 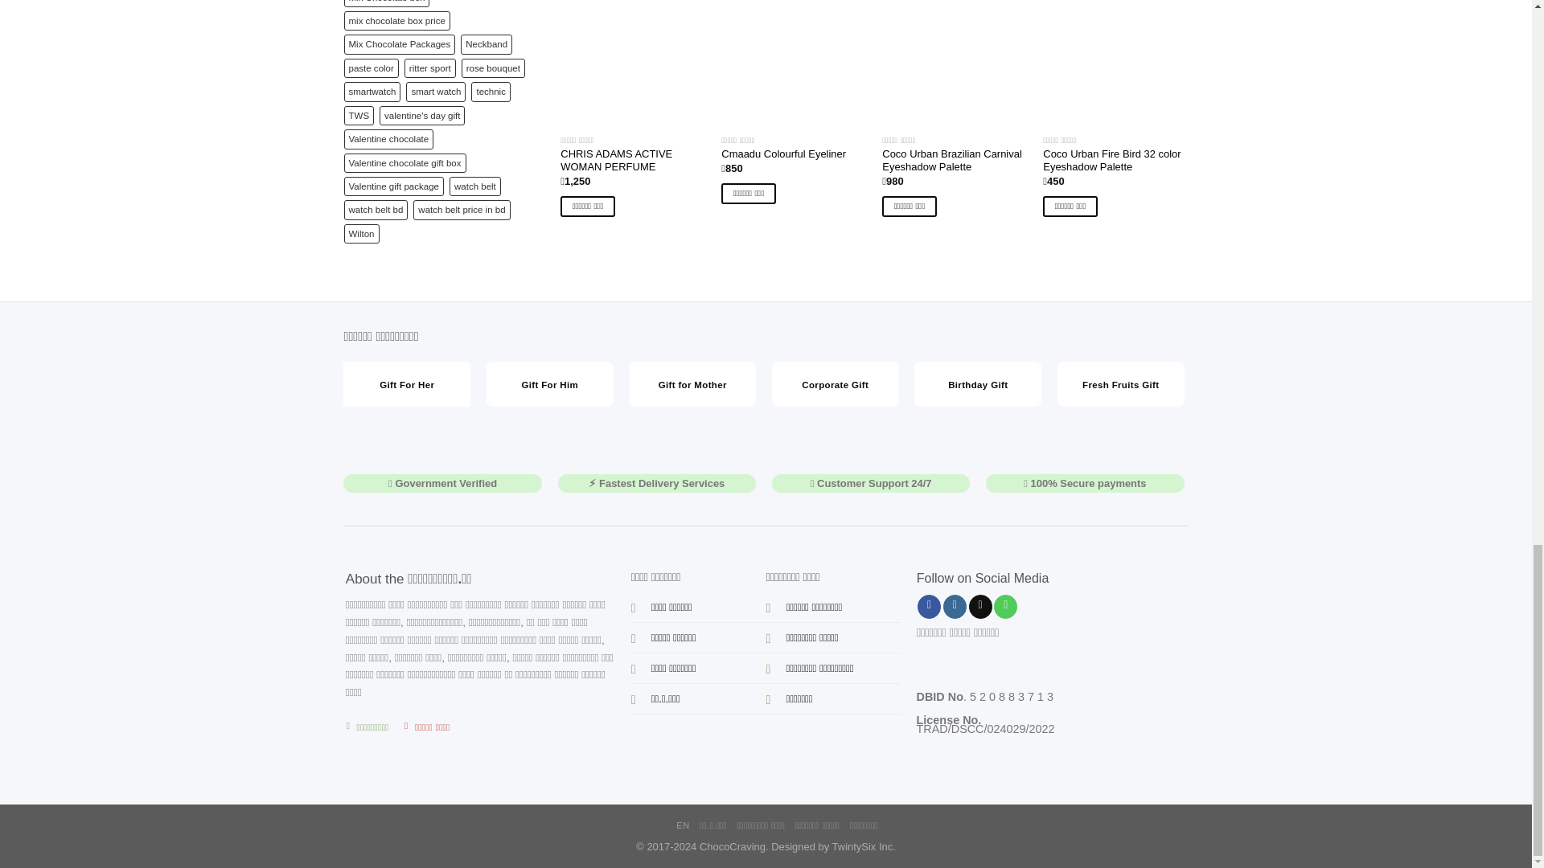 I want to click on Follow on Facebook, so click(x=928, y=606).